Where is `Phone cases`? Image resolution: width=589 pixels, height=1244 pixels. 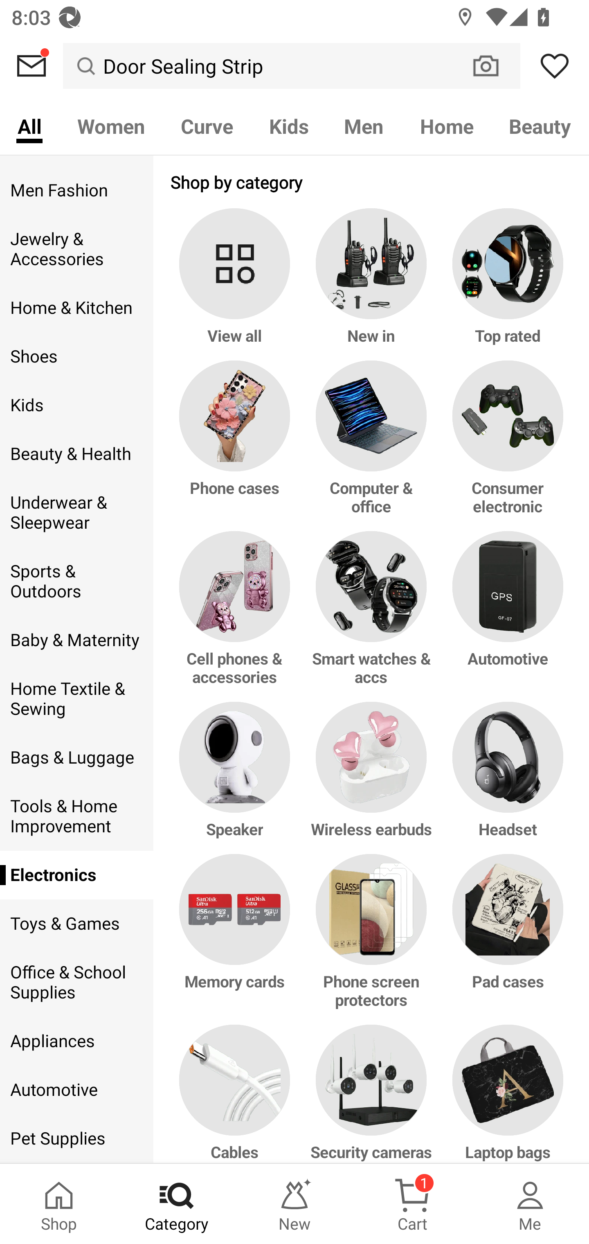
Phone cases is located at coordinates (237, 446).